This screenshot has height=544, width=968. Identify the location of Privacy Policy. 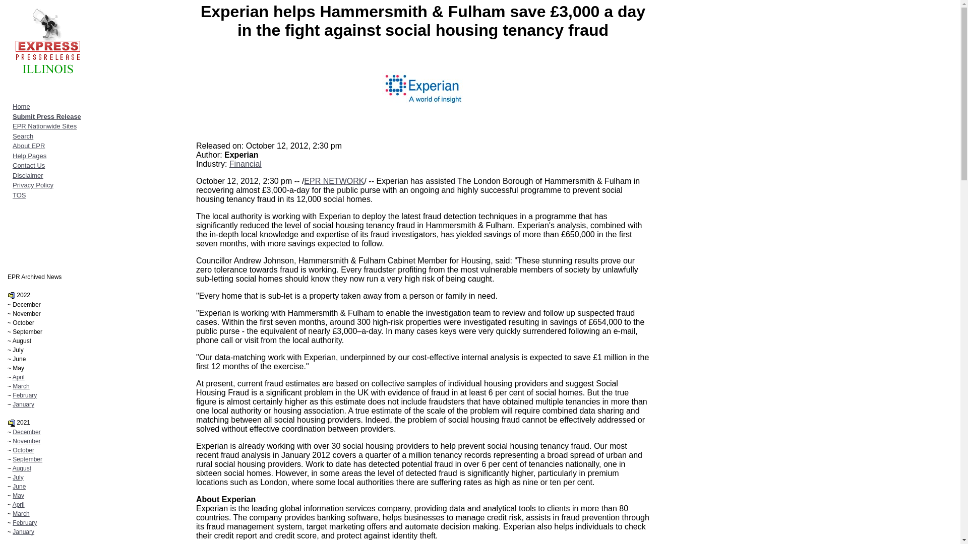
(32, 184).